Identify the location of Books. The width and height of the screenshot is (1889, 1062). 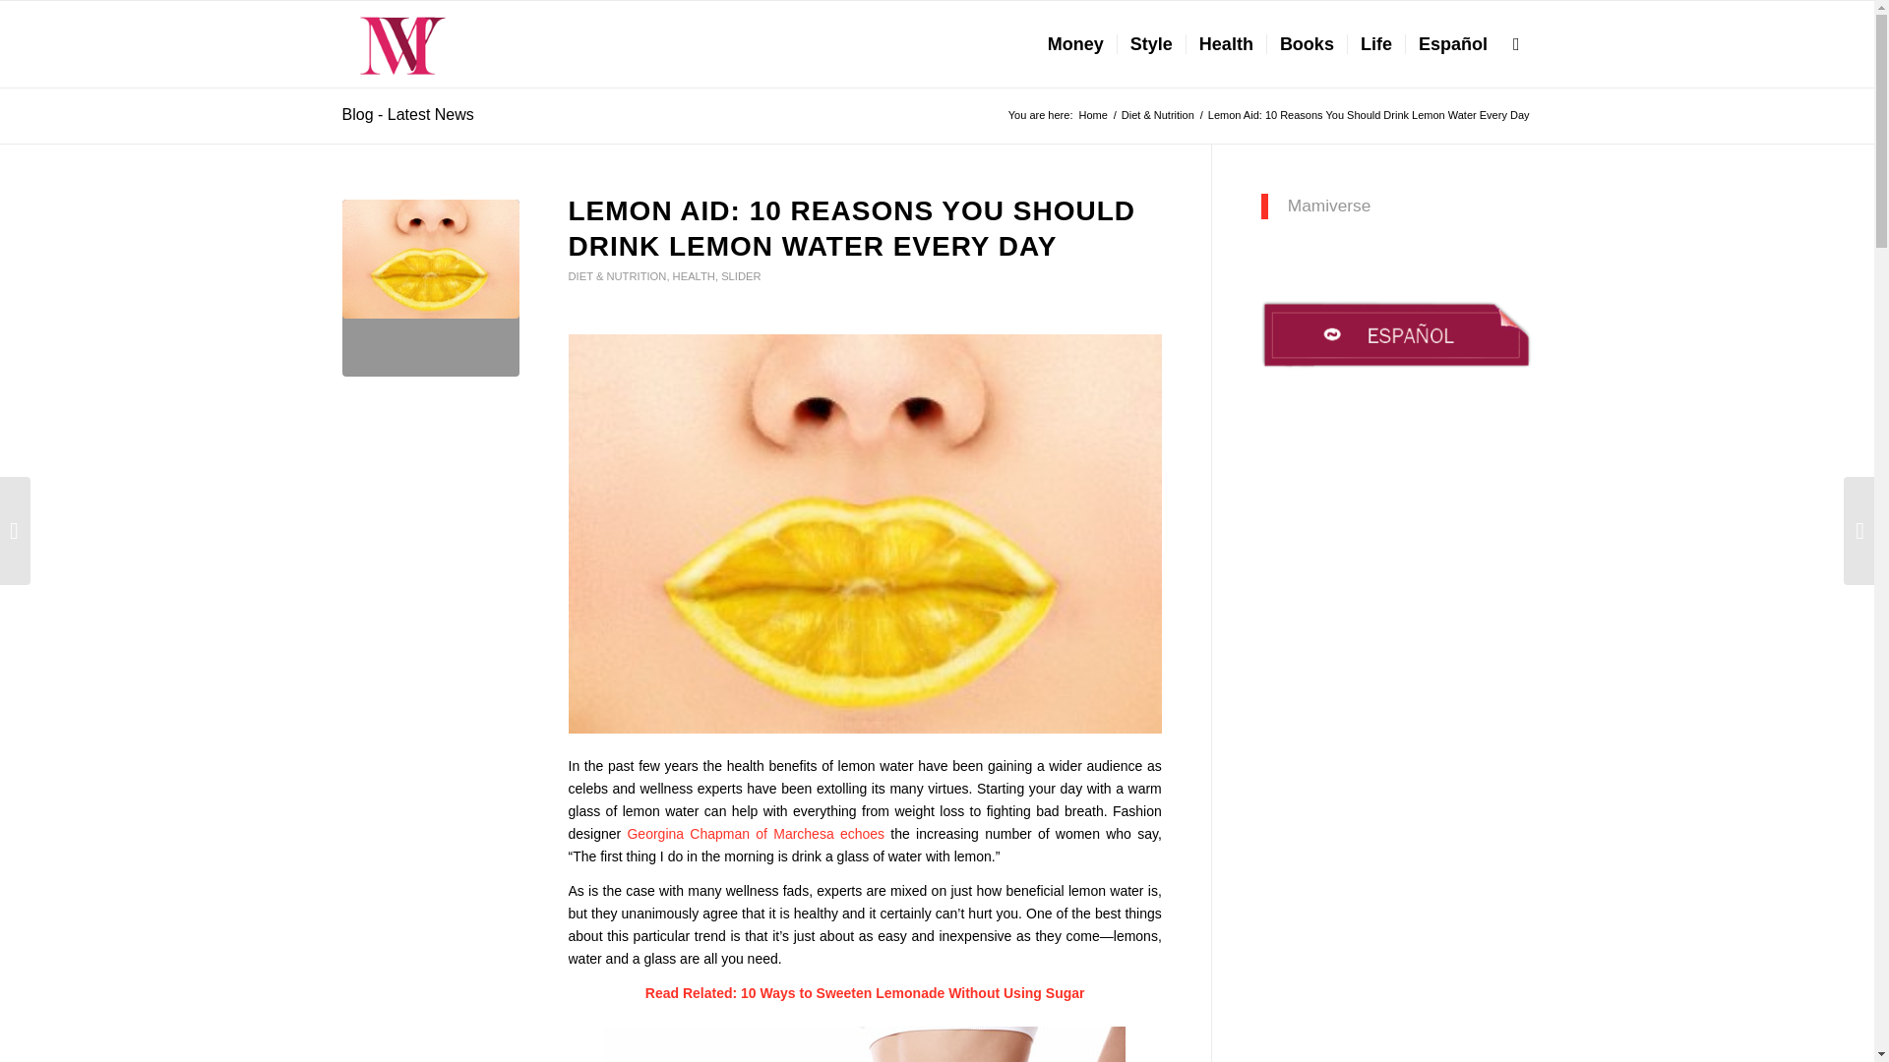
(1306, 43).